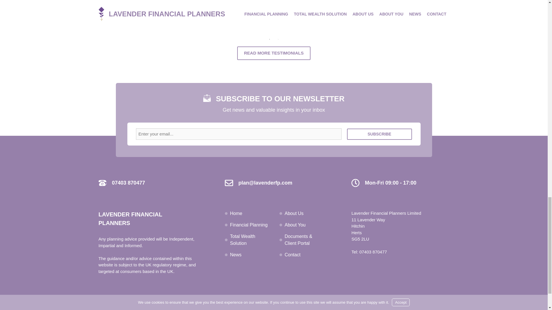 Image resolution: width=552 pixels, height=310 pixels. Describe the element at coordinates (379, 134) in the screenshot. I see `Subscribe` at that location.